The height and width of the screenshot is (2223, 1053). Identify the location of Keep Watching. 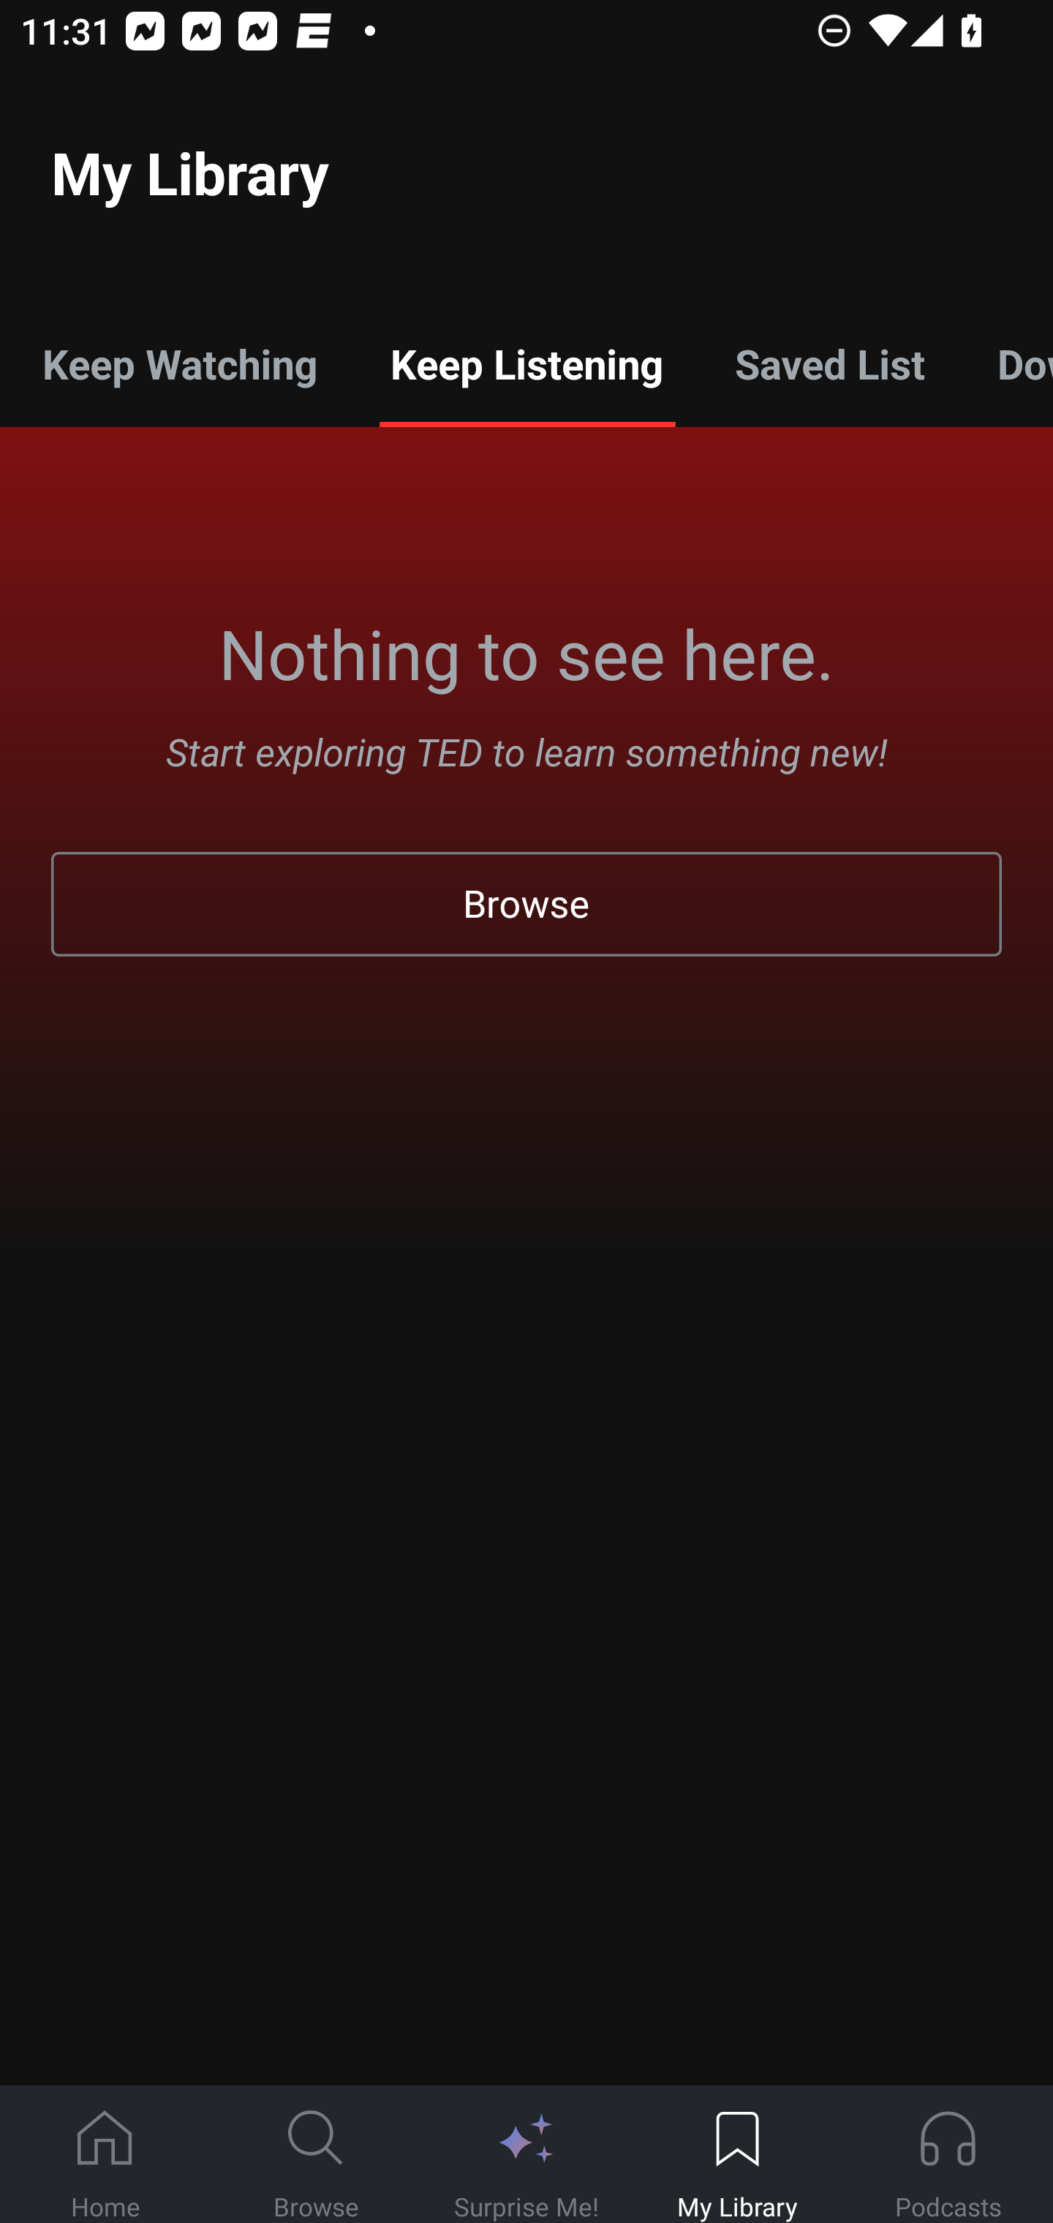
(180, 363).